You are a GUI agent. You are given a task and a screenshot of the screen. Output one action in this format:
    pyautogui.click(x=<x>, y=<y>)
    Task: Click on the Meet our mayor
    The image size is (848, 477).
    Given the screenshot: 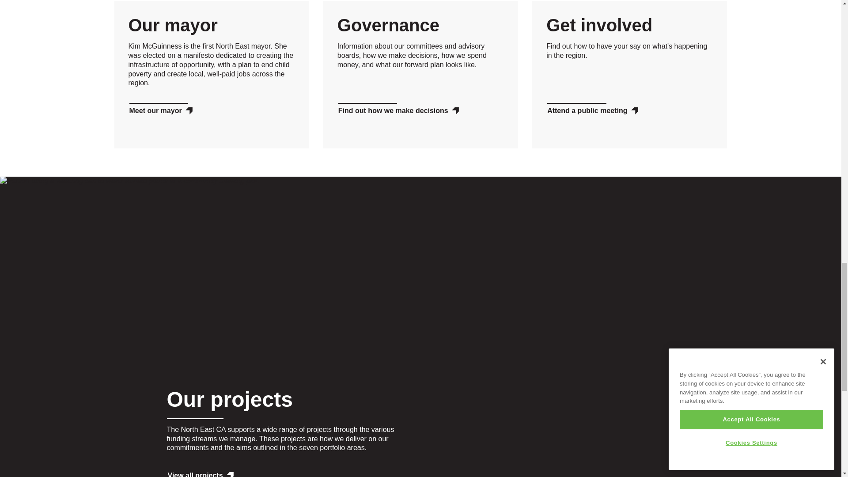 What is the action you would take?
    pyautogui.click(x=160, y=111)
    